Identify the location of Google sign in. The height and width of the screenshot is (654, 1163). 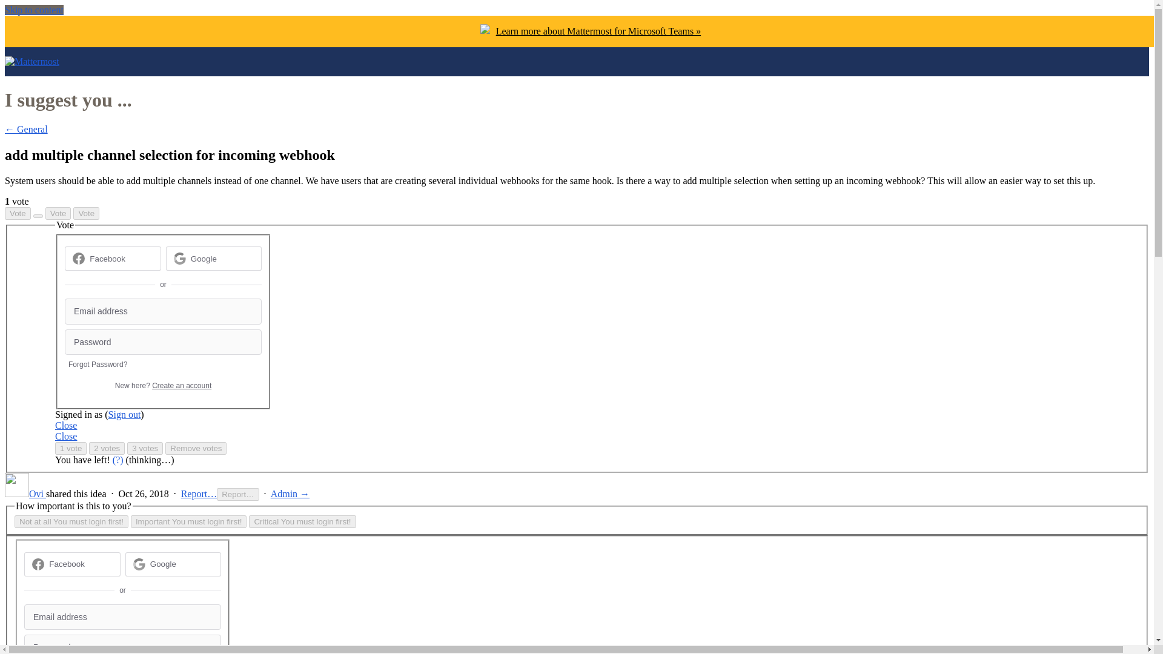
(214, 259).